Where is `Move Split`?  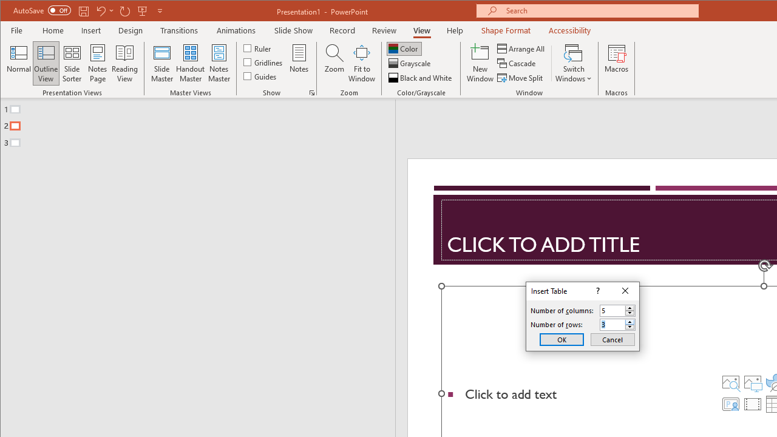
Move Split is located at coordinates (521, 78).